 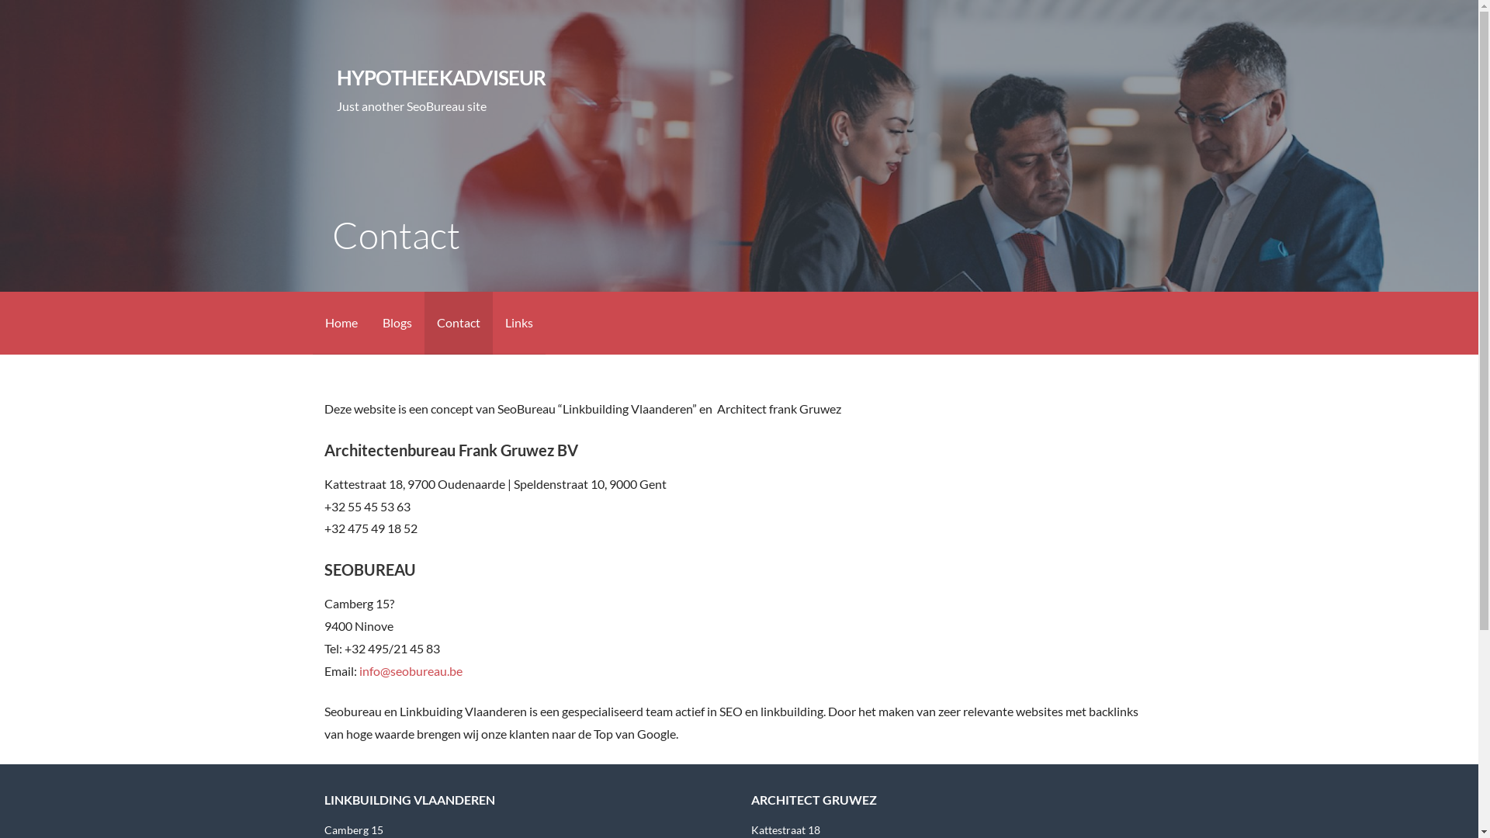 I want to click on Home, so click(x=341, y=323).